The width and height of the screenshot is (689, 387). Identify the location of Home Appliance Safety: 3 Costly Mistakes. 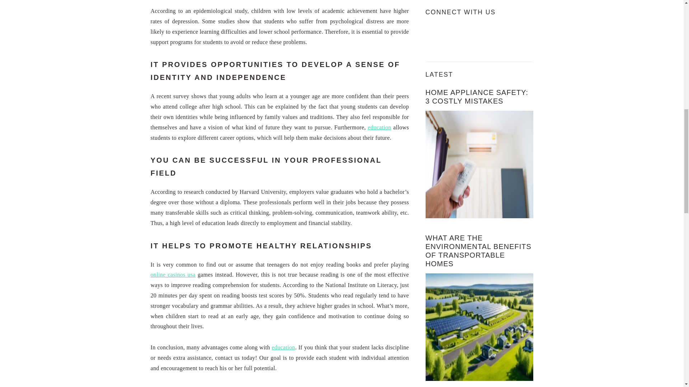
(479, 164).